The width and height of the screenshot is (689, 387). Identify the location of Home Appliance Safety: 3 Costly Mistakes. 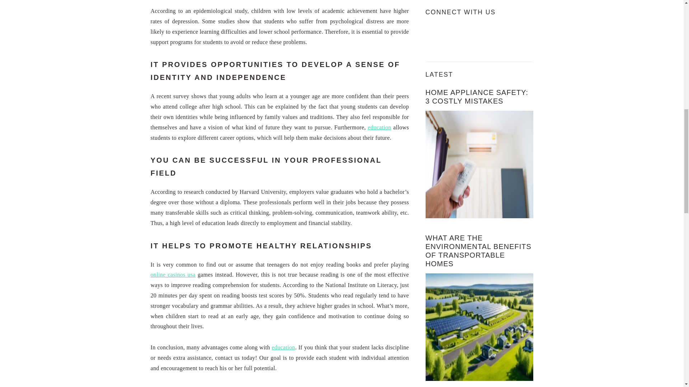
(479, 164).